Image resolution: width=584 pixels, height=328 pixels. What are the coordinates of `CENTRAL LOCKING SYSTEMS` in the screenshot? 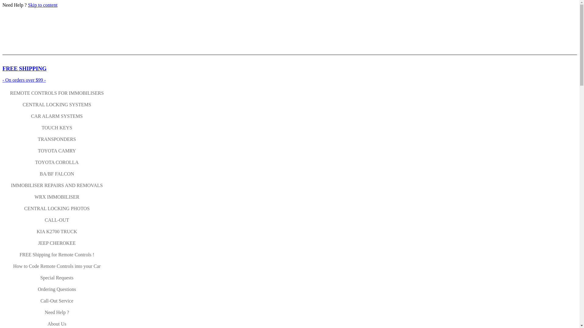 It's located at (57, 105).